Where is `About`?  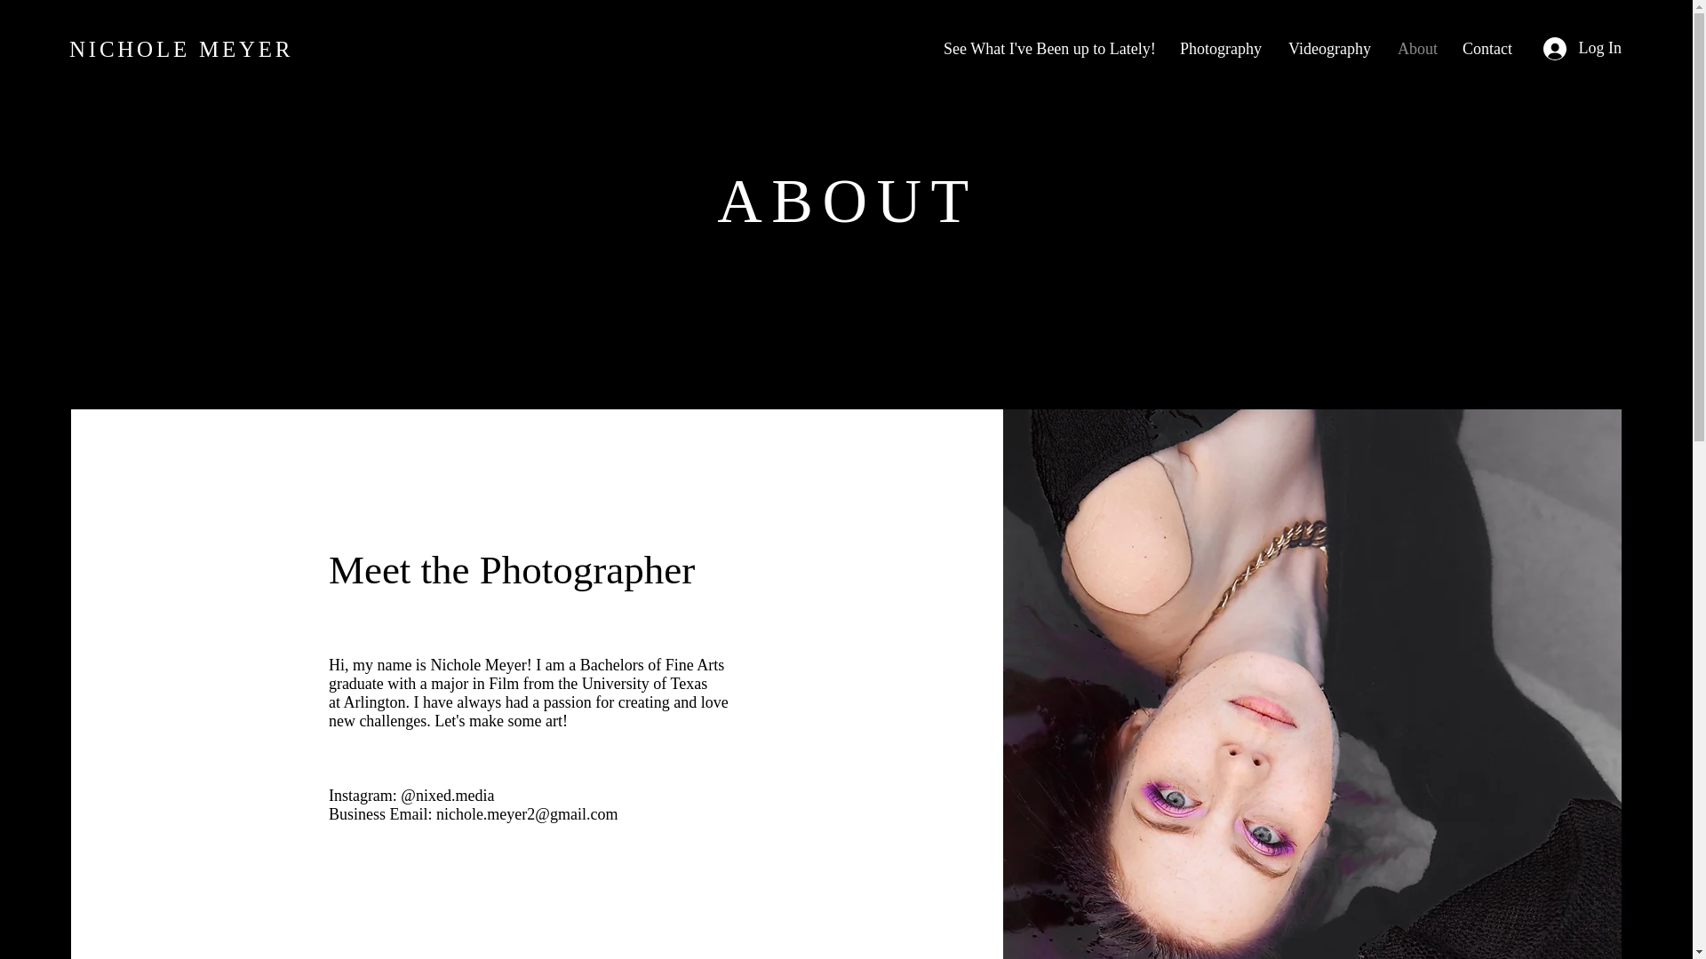
About is located at coordinates (1416, 48).